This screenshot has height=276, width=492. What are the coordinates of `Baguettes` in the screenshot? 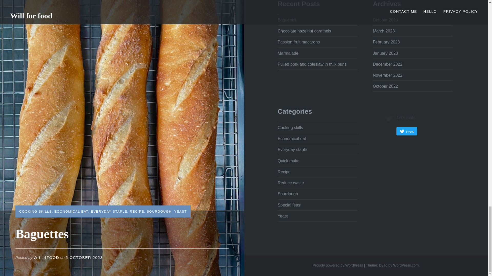 It's located at (286, 20).